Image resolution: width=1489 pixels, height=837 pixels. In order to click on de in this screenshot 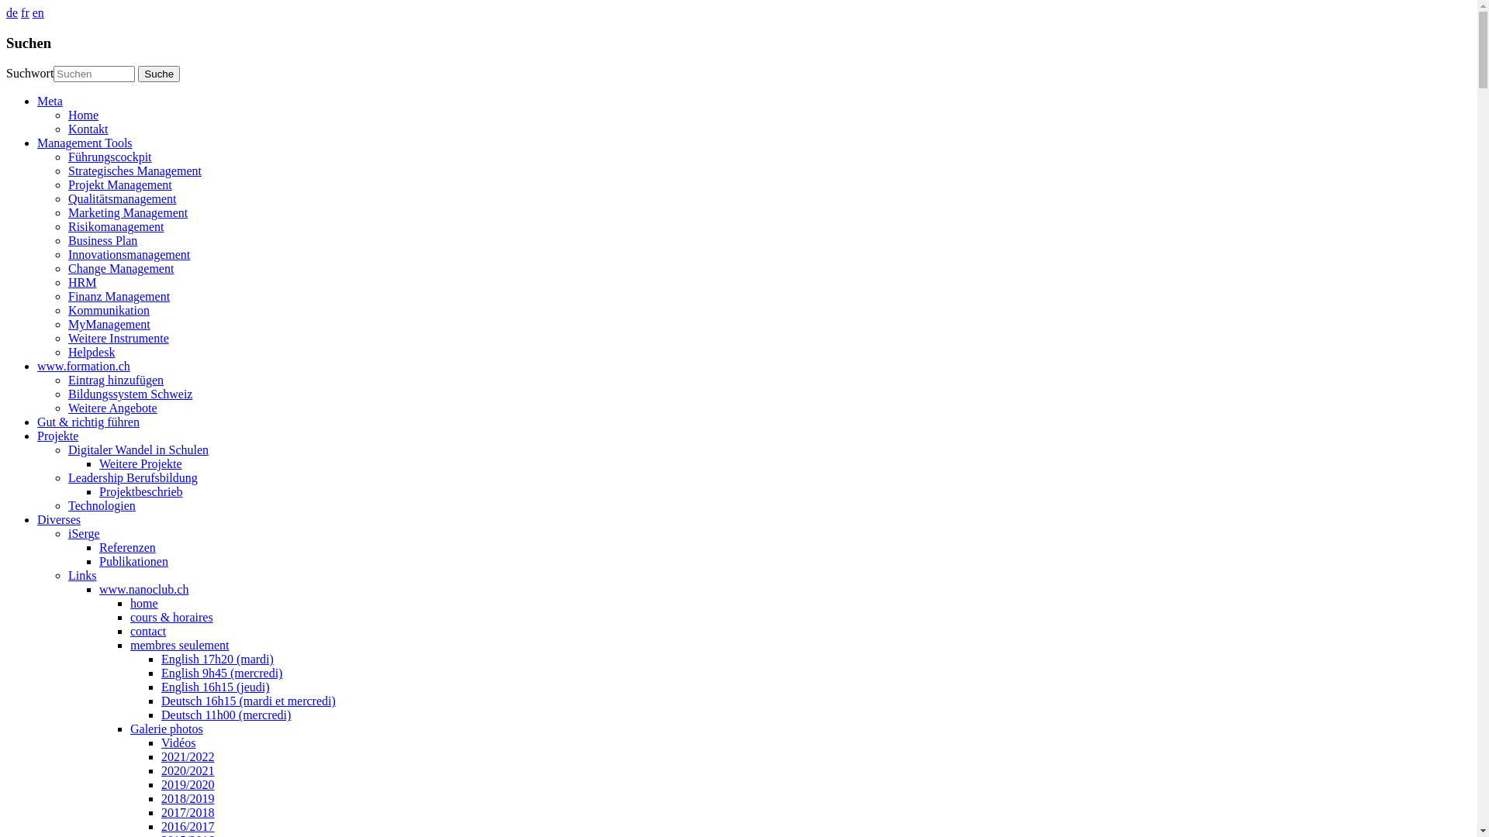, I will do `click(12, 12)`.